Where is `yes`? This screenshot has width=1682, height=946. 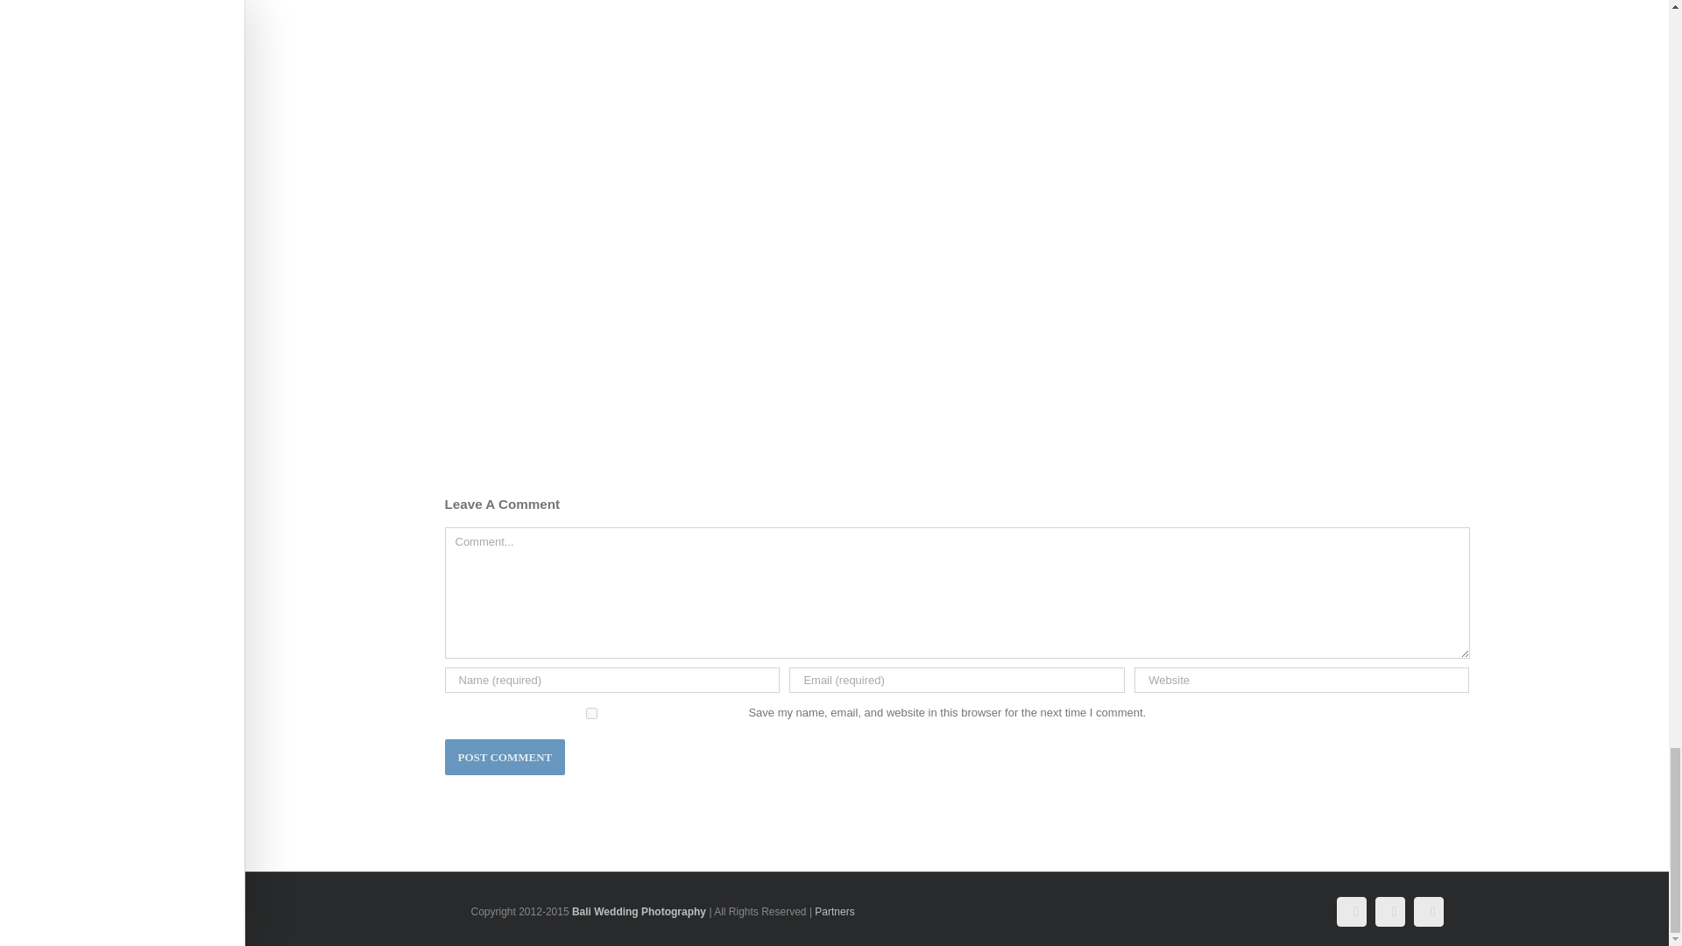
yes is located at coordinates (592, 713).